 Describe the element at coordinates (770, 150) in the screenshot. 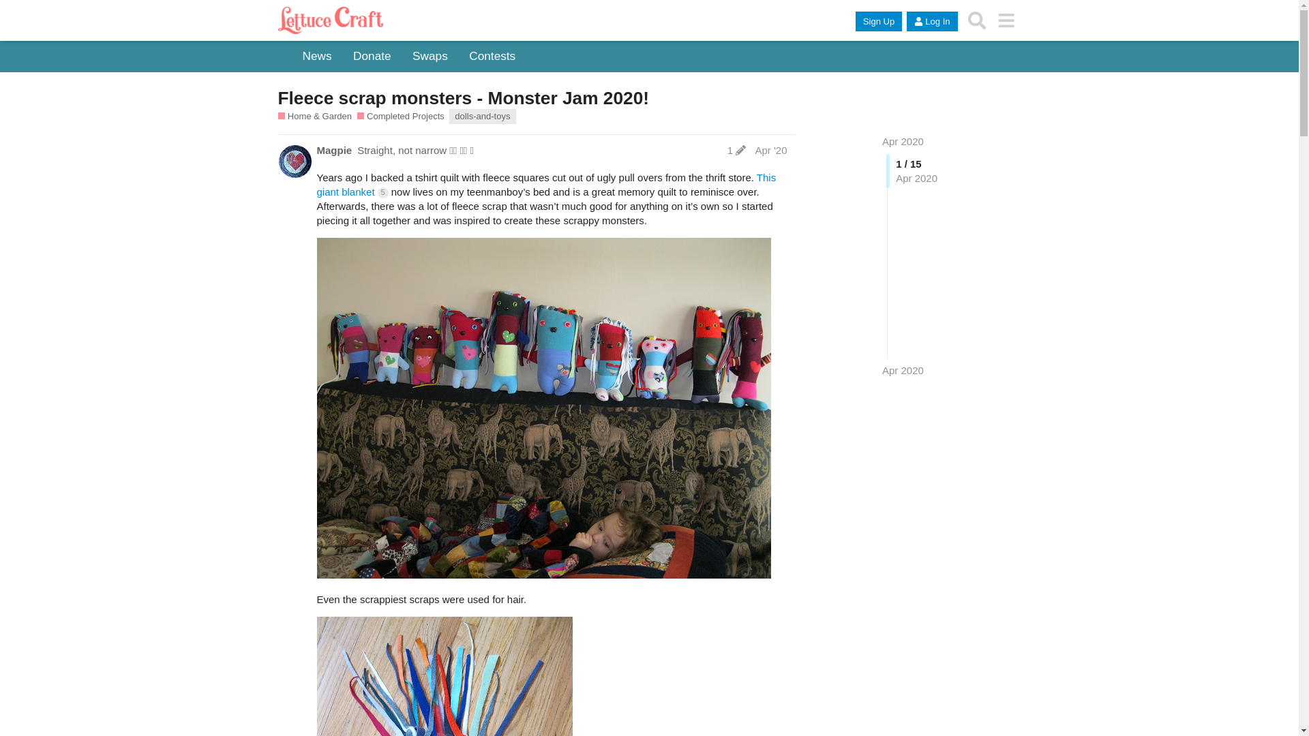

I see `Post date` at that location.